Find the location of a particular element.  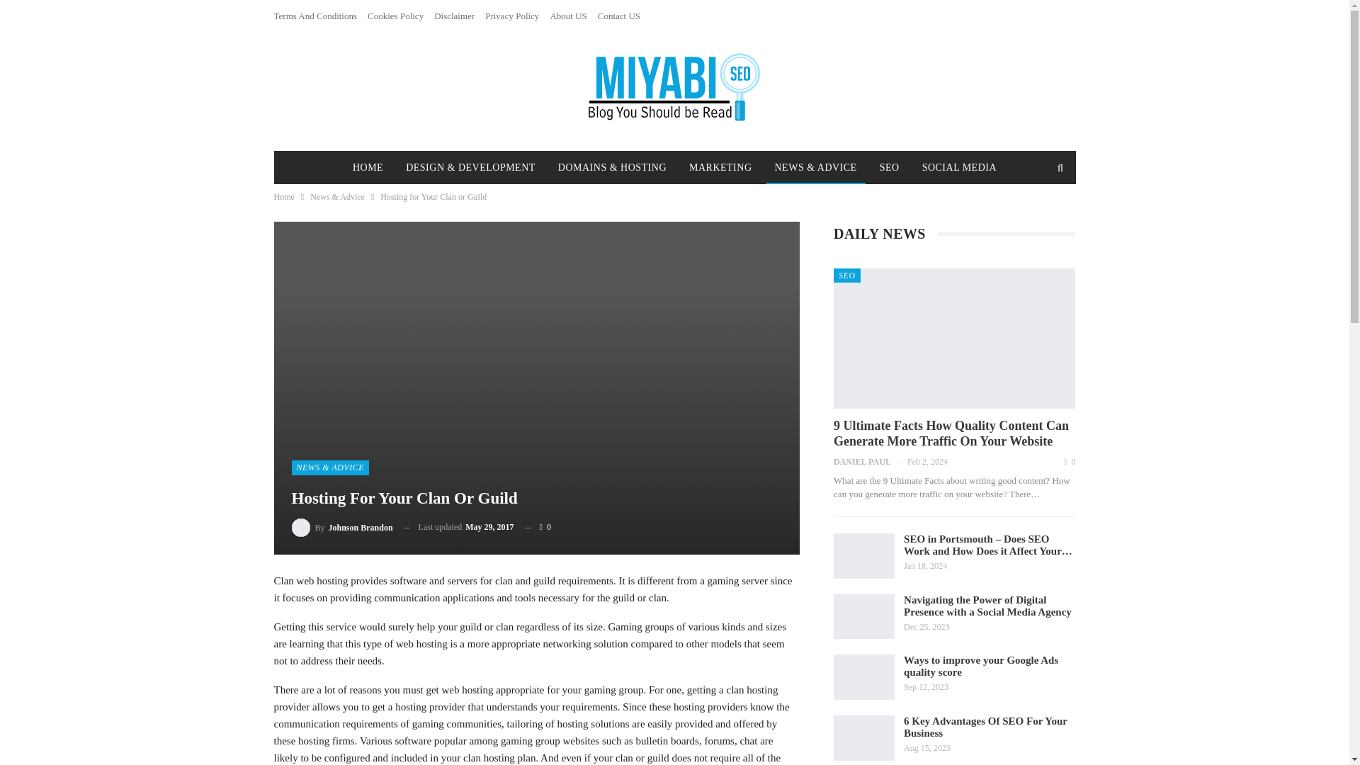

SEO is located at coordinates (890, 167).